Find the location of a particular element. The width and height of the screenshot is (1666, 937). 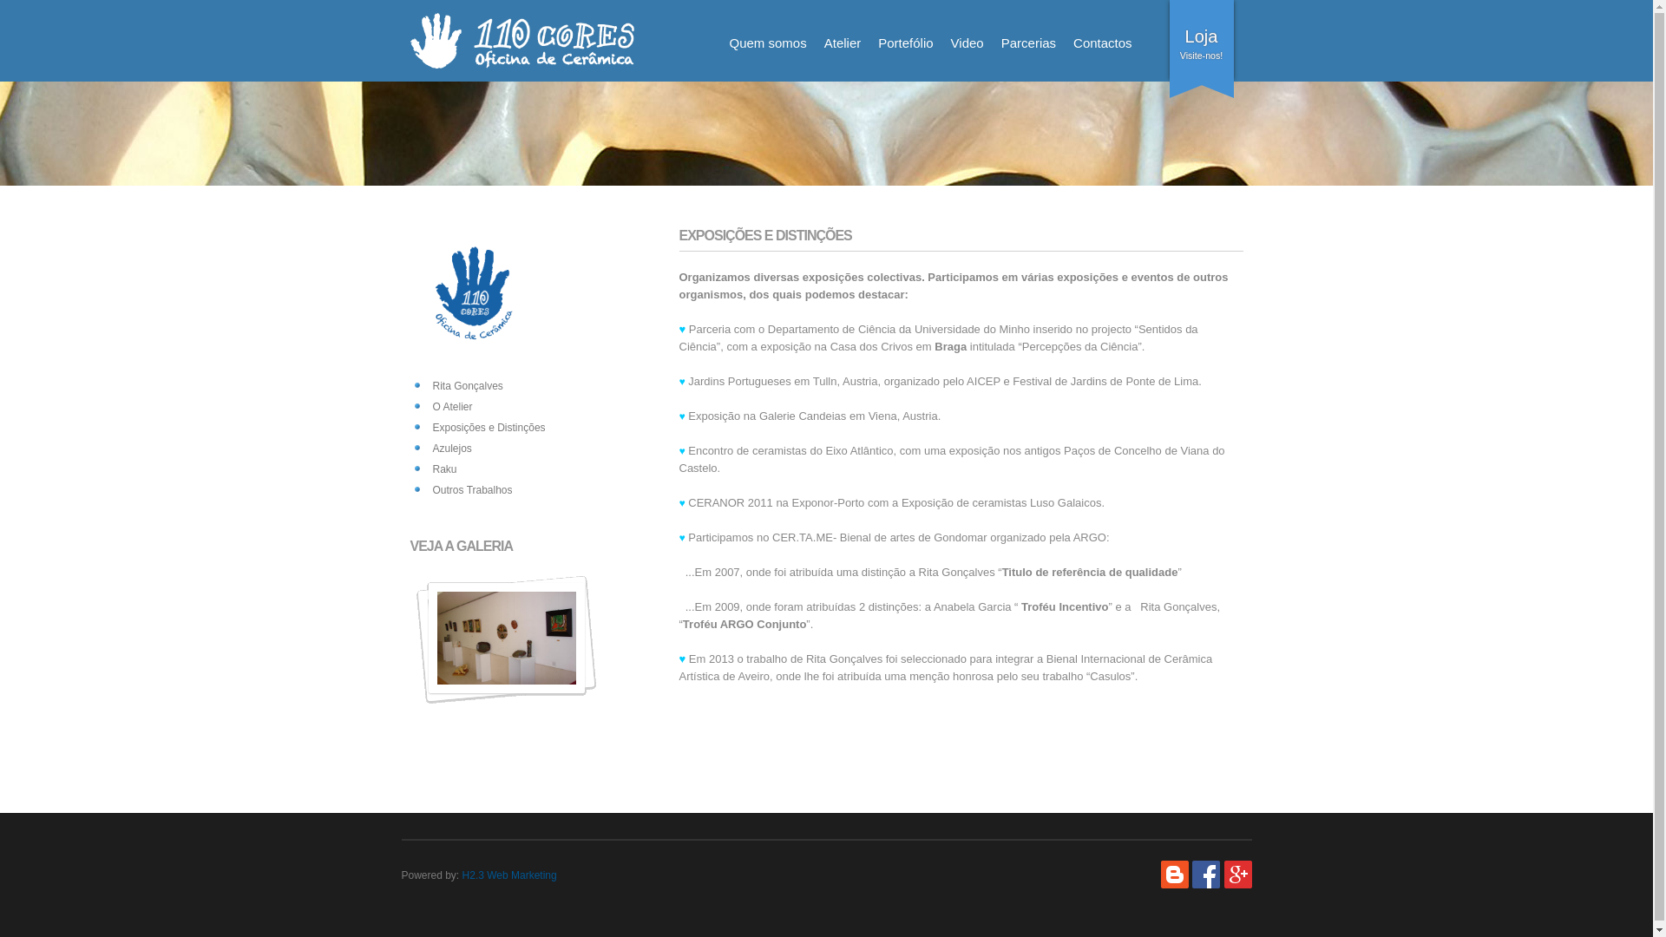

Blog is located at coordinates (1175, 875).